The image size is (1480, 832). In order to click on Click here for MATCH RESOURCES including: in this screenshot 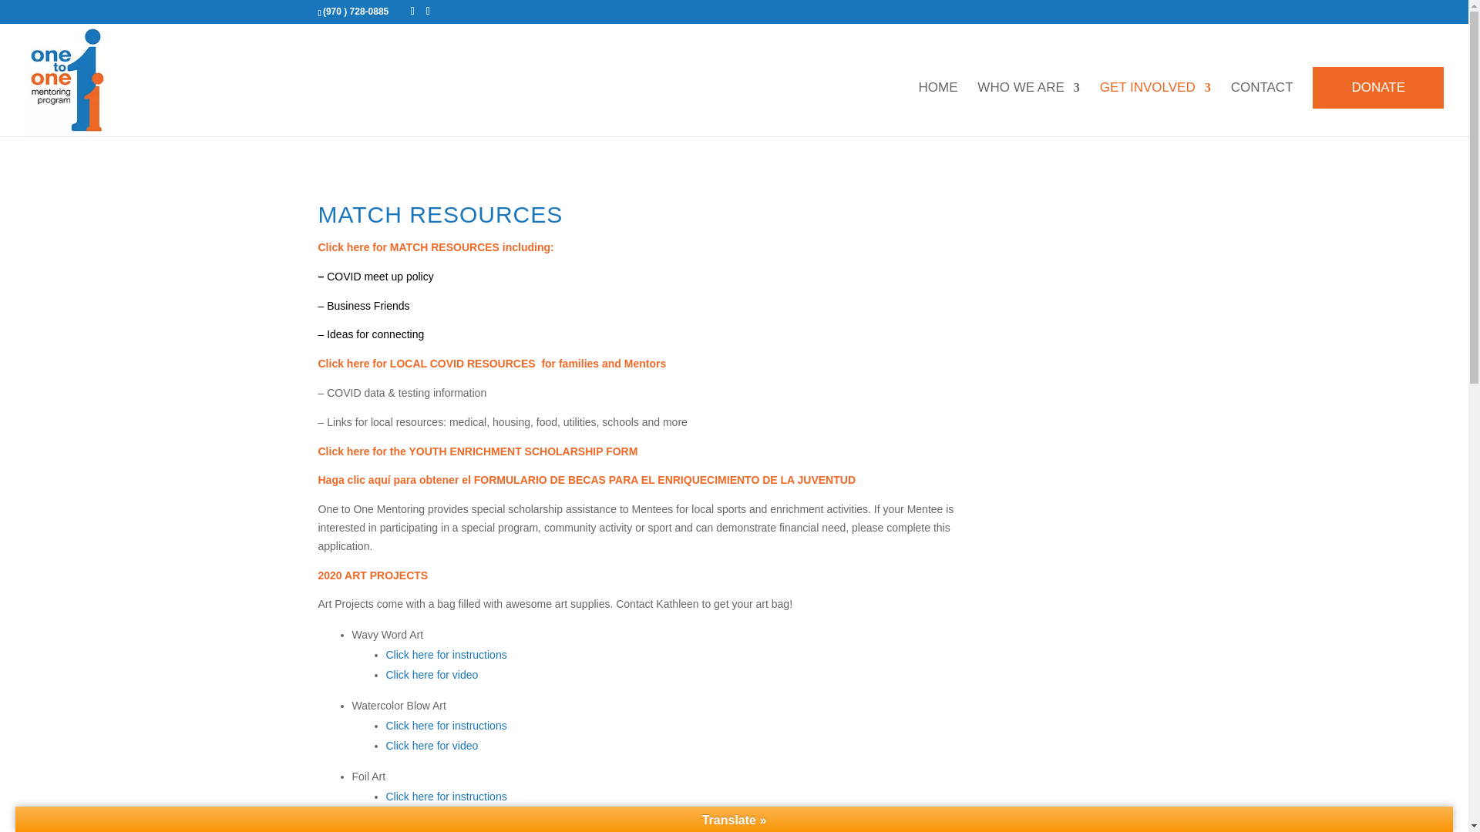, I will do `click(436, 247)`.